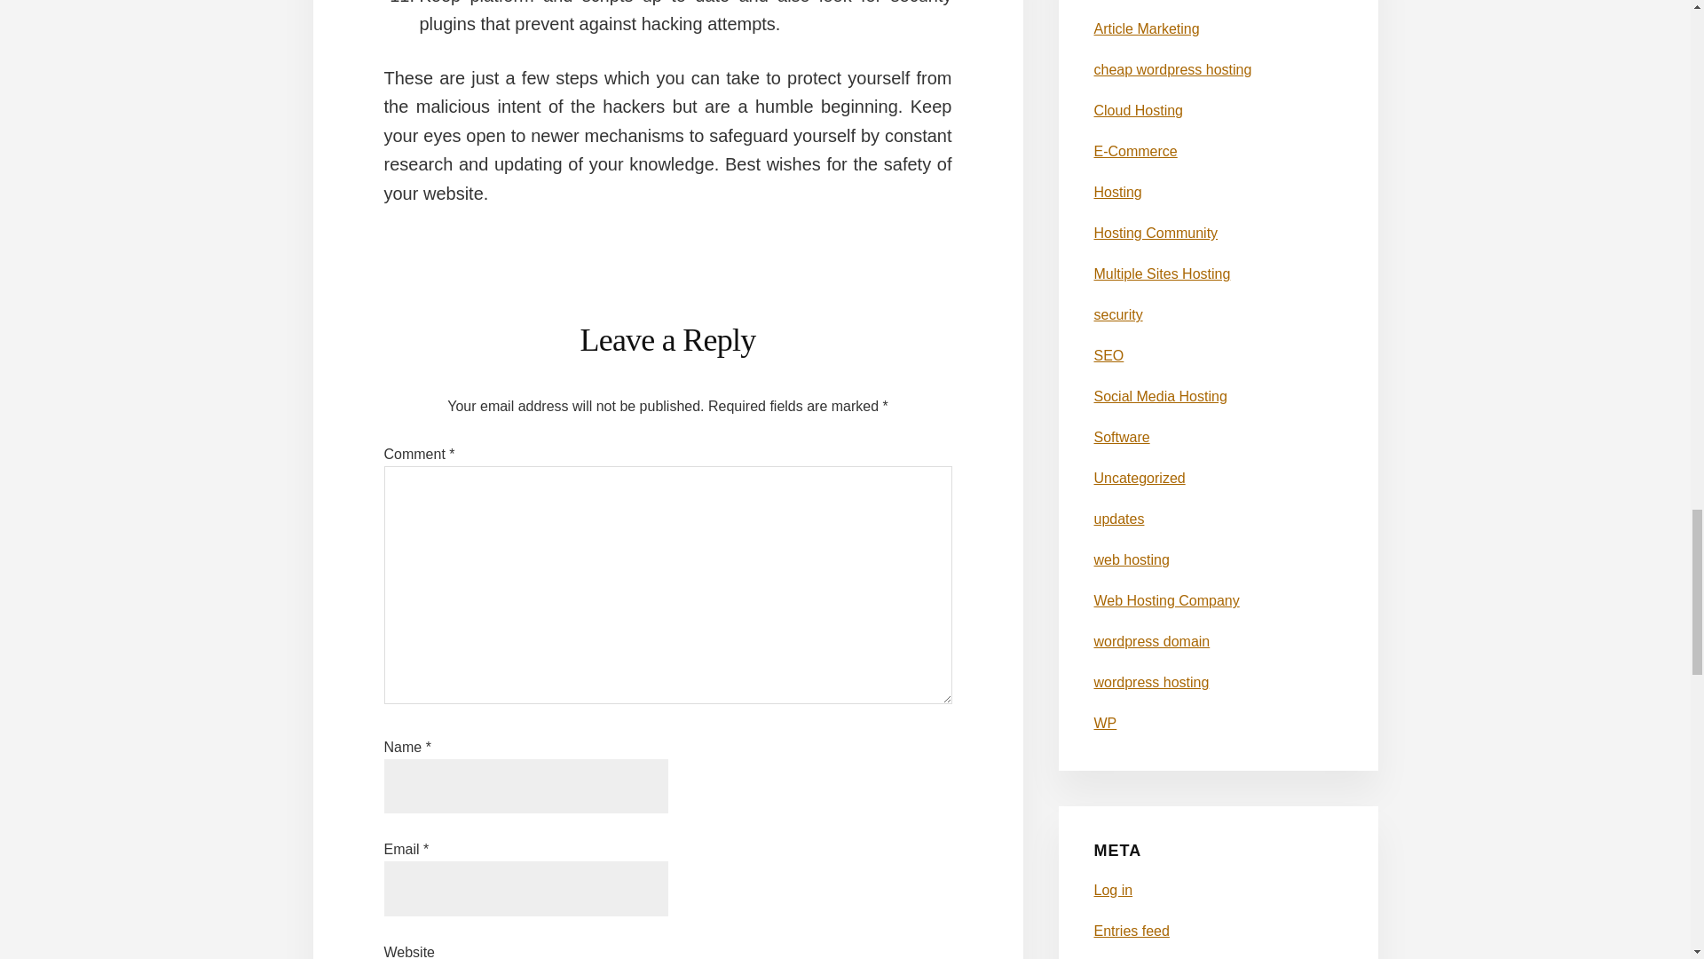 The width and height of the screenshot is (1704, 959). Describe the element at coordinates (1156, 233) in the screenshot. I see `Hosting Community` at that location.